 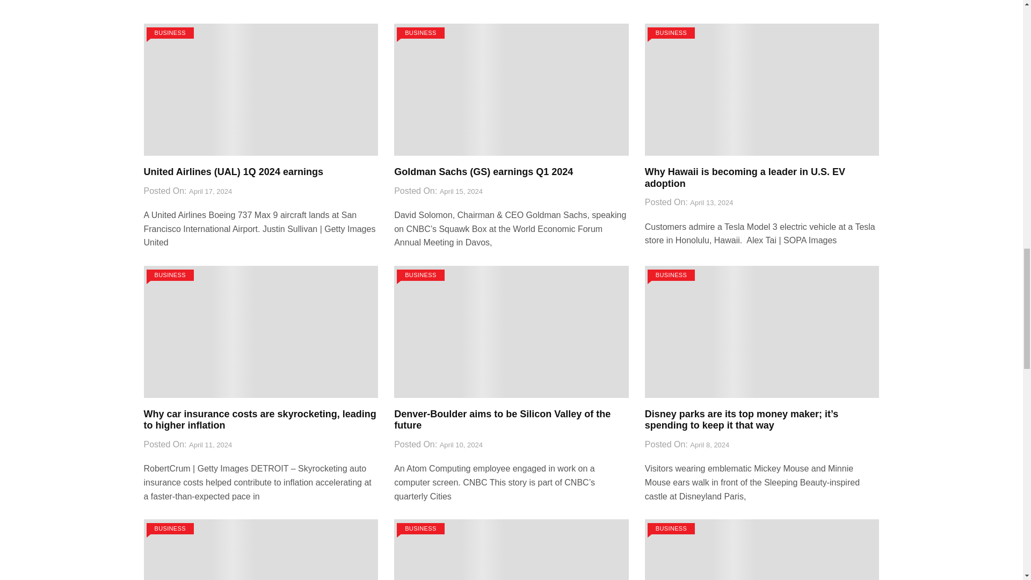 What do you see at coordinates (170, 275) in the screenshot?
I see `BUSINESS` at bounding box center [170, 275].